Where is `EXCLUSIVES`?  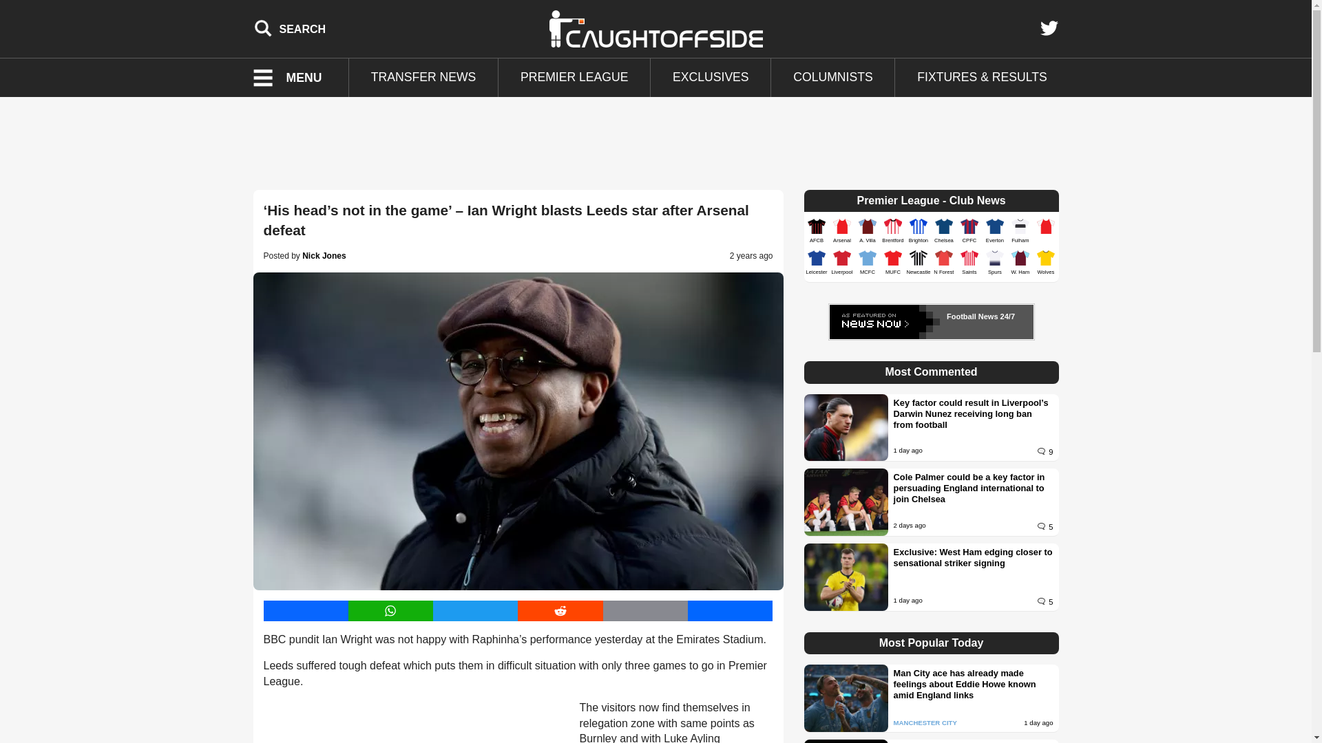 EXCLUSIVES is located at coordinates (711, 78).